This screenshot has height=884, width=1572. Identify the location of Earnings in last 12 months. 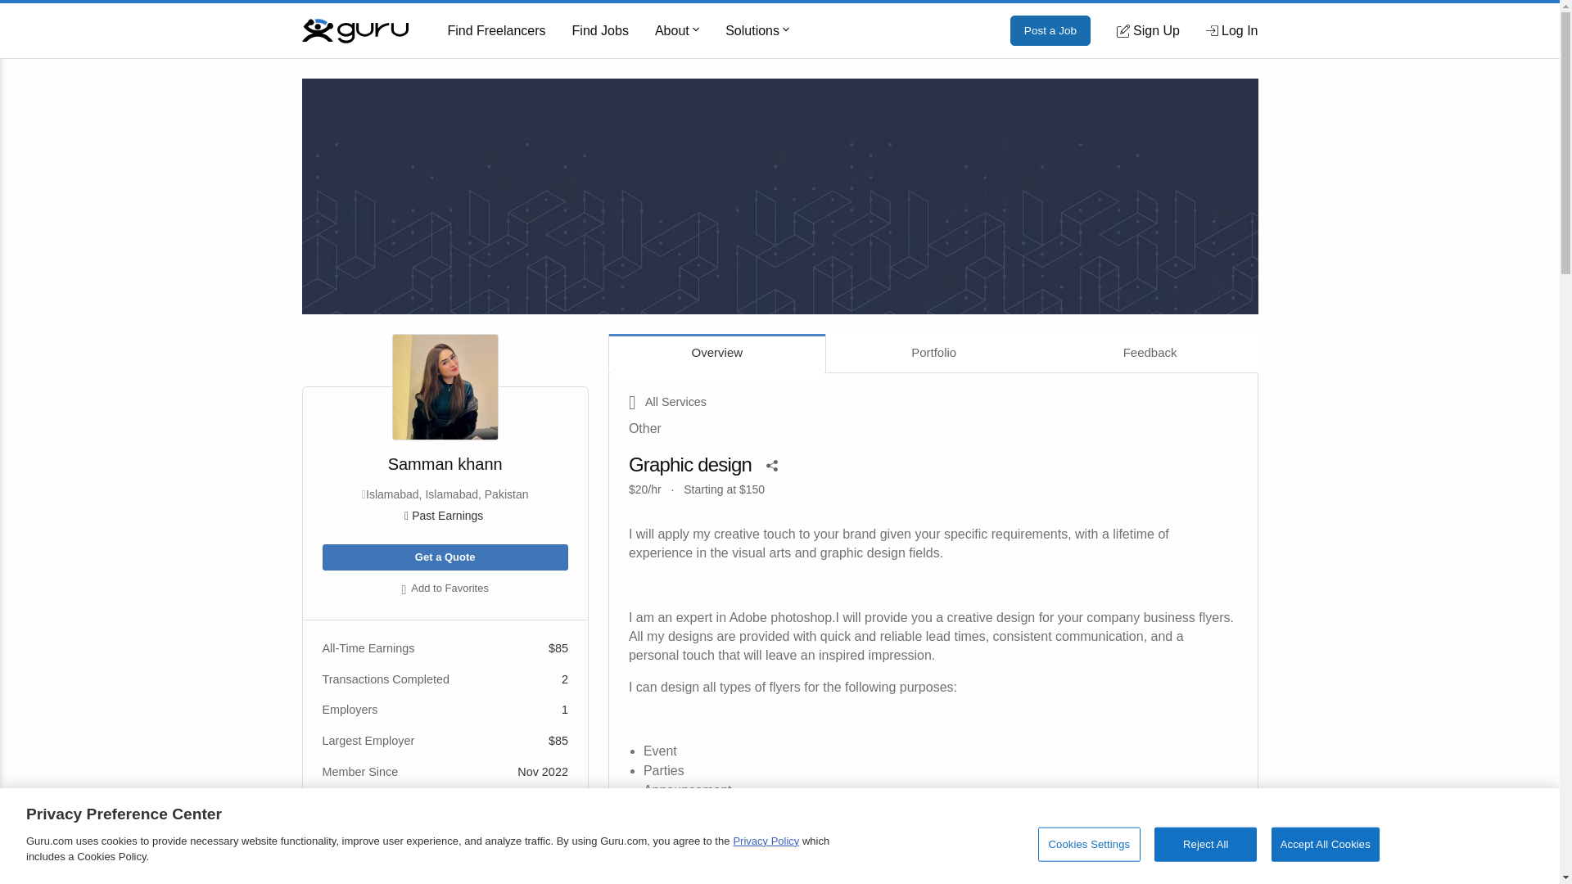
(445, 516).